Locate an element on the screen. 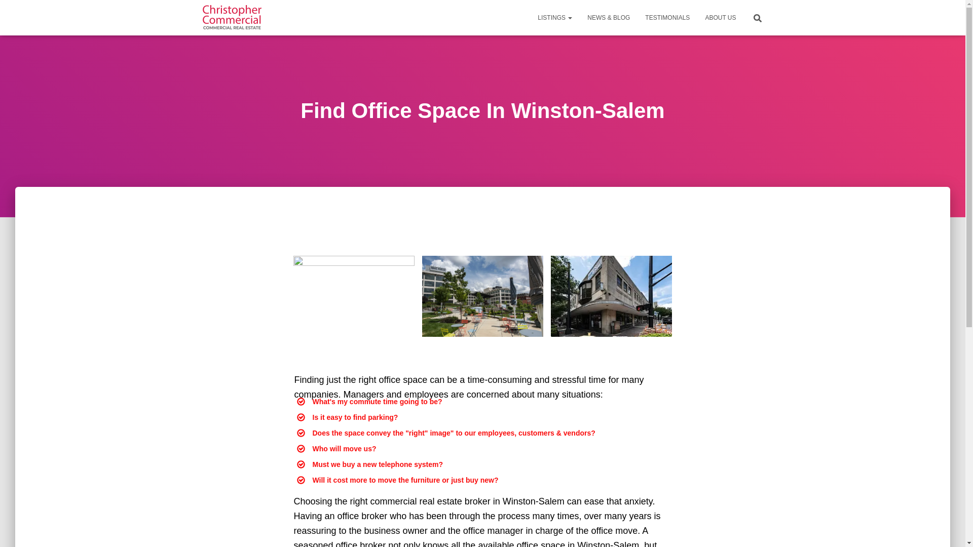  LISTINGS is located at coordinates (555, 17).